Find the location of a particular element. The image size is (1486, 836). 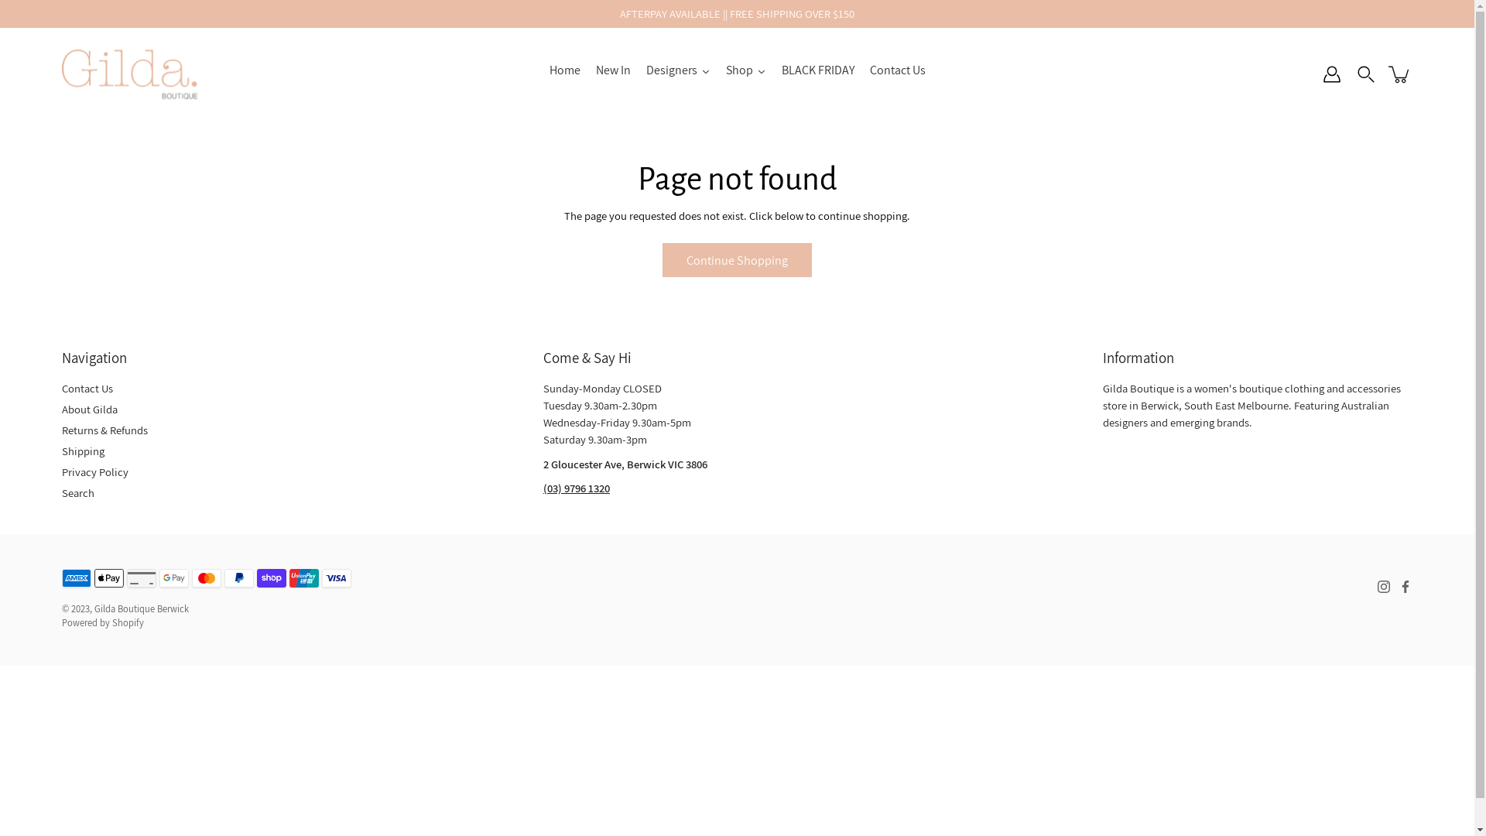

Designers is located at coordinates (678, 74).